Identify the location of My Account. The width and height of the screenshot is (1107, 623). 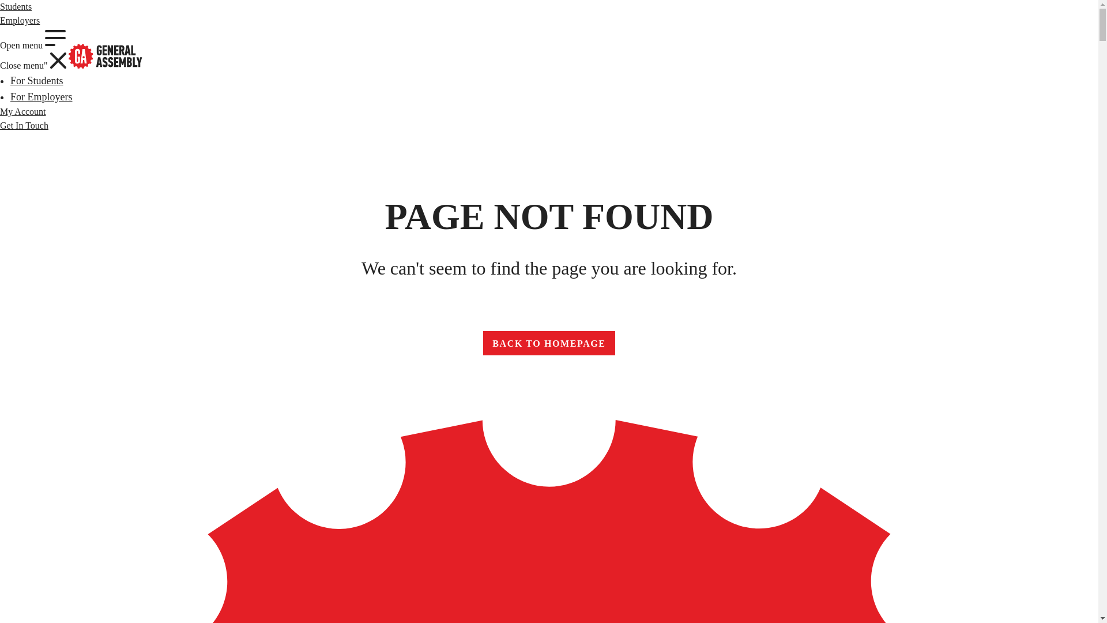
(42, 97).